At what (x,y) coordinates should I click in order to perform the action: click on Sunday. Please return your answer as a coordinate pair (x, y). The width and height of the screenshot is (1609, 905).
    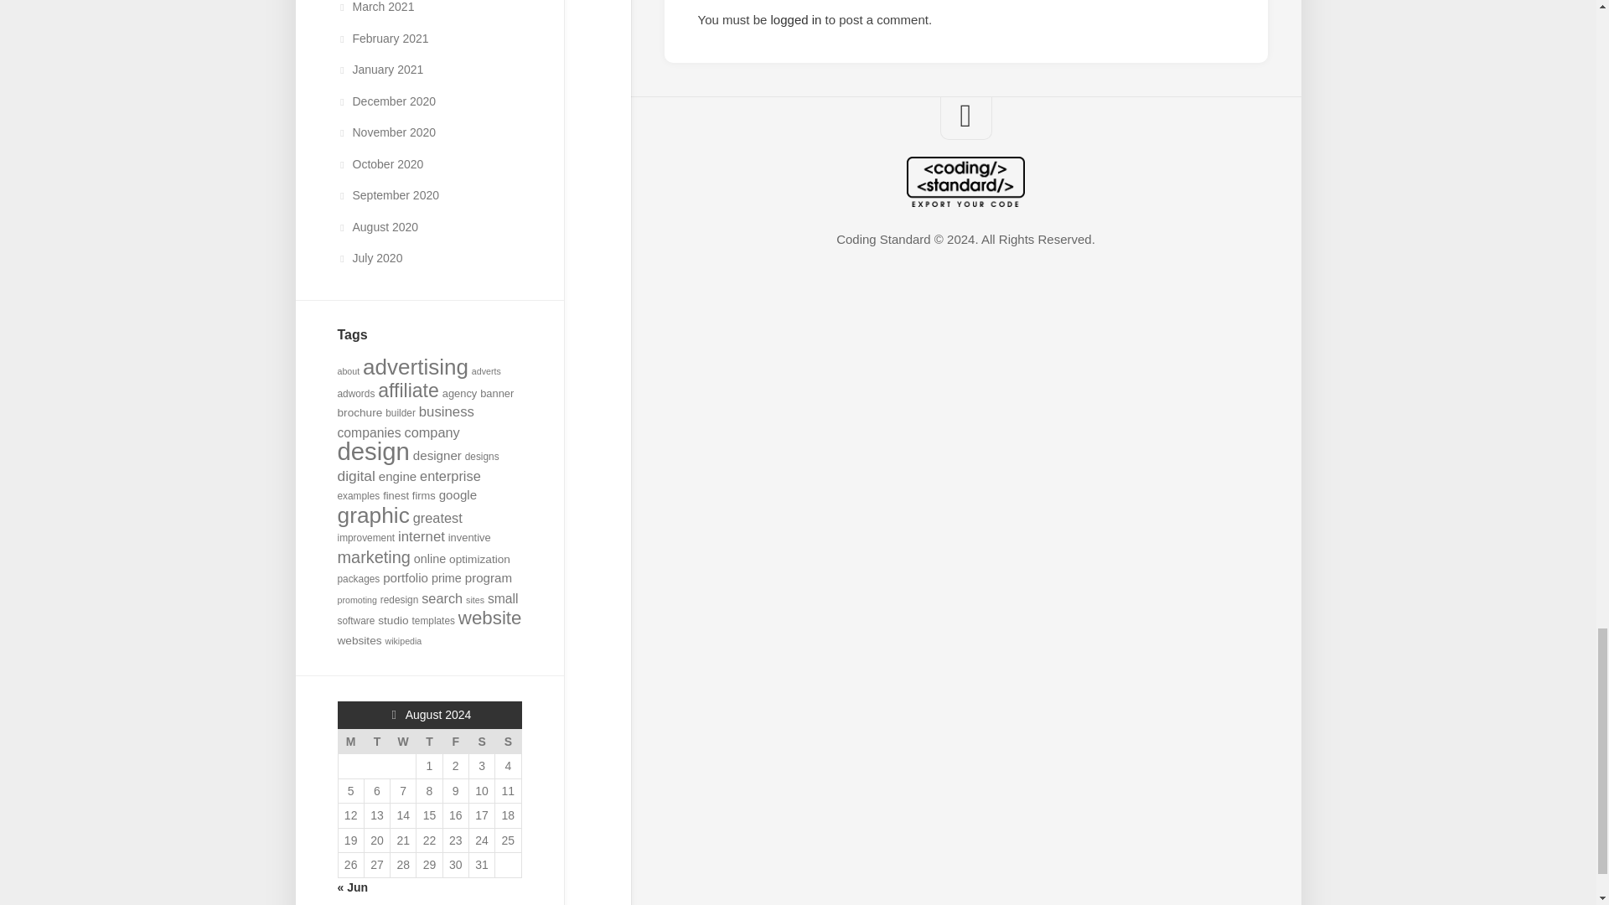
    Looking at the image, I should click on (508, 741).